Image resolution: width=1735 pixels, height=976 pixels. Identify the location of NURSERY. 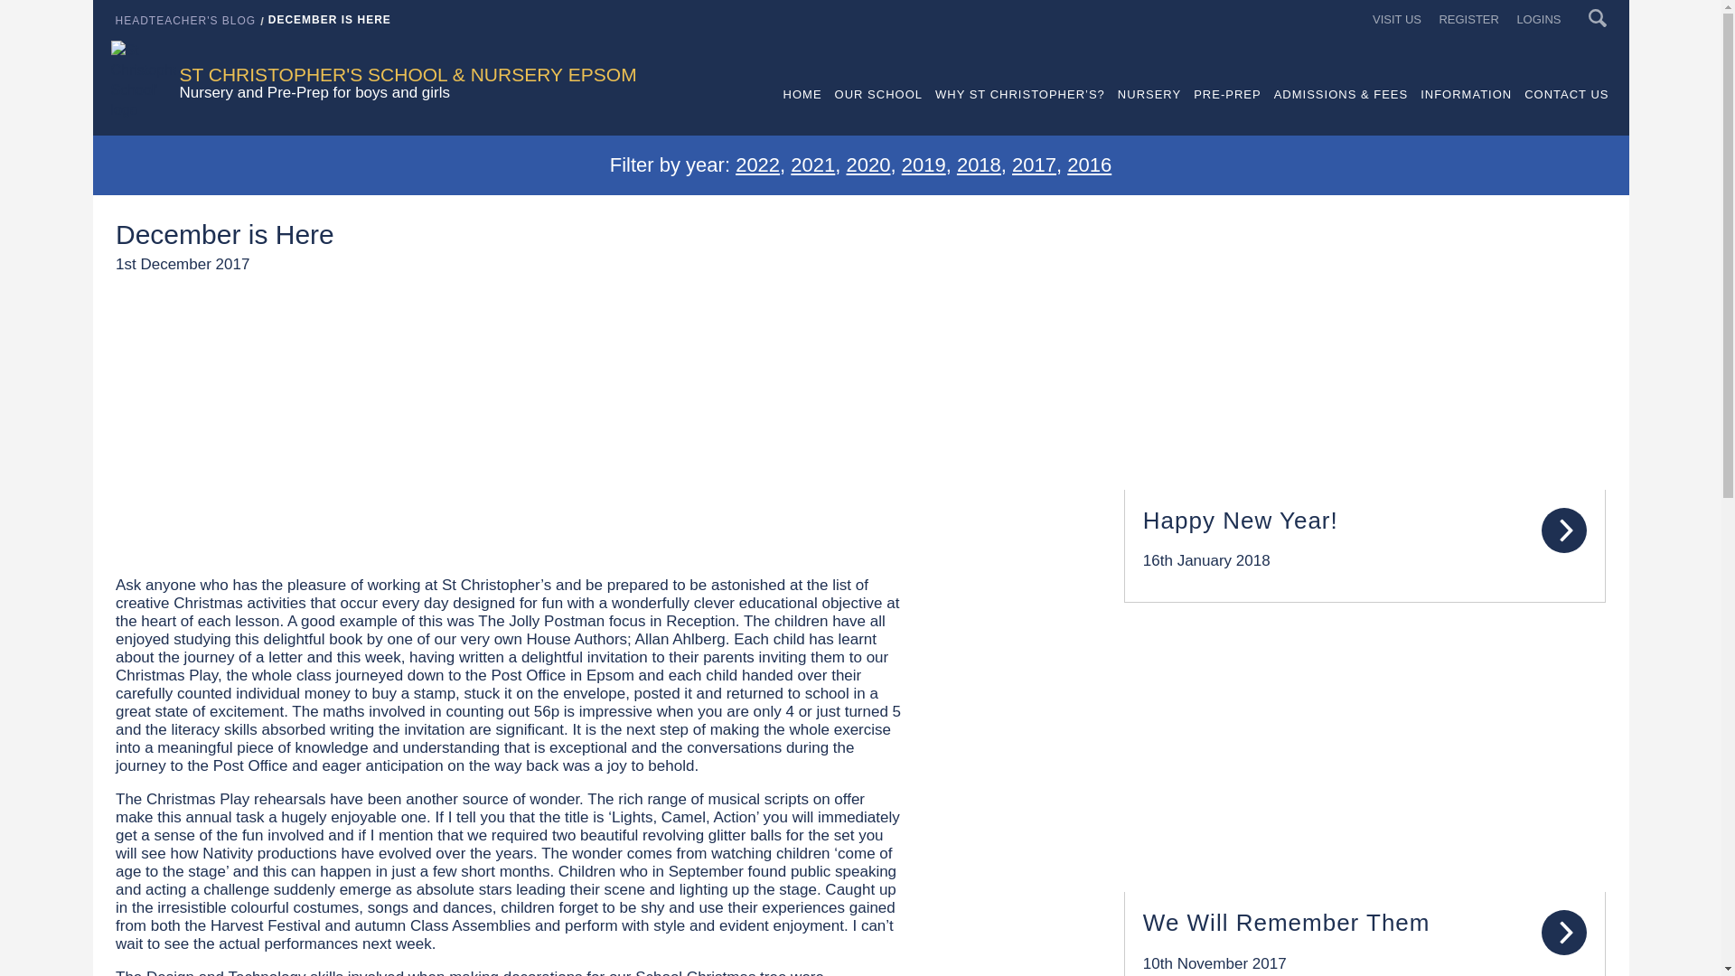
(1149, 112).